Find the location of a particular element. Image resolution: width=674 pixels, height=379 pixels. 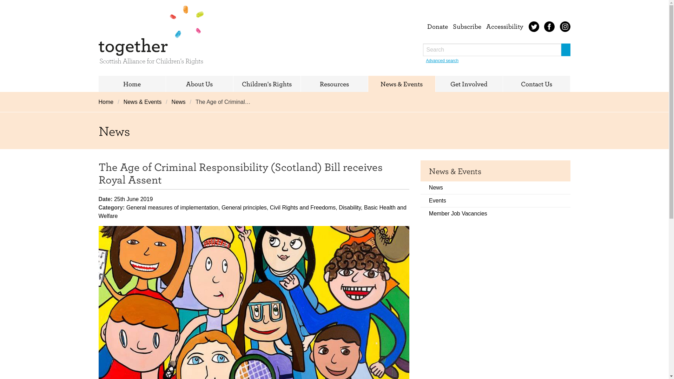

Get Involved is located at coordinates (469, 84).